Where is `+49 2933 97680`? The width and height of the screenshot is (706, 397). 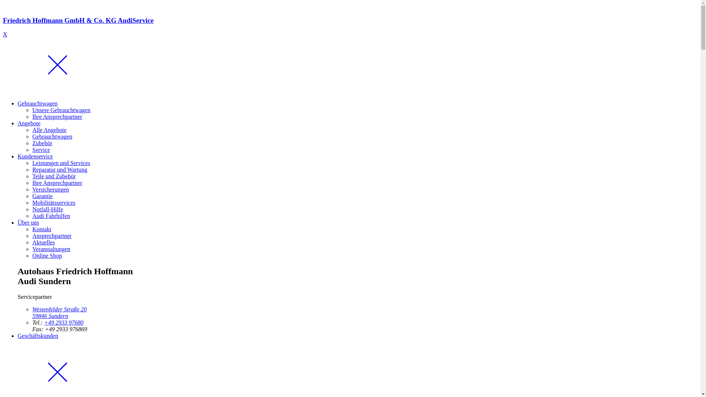
+49 2933 97680 is located at coordinates (64, 323).